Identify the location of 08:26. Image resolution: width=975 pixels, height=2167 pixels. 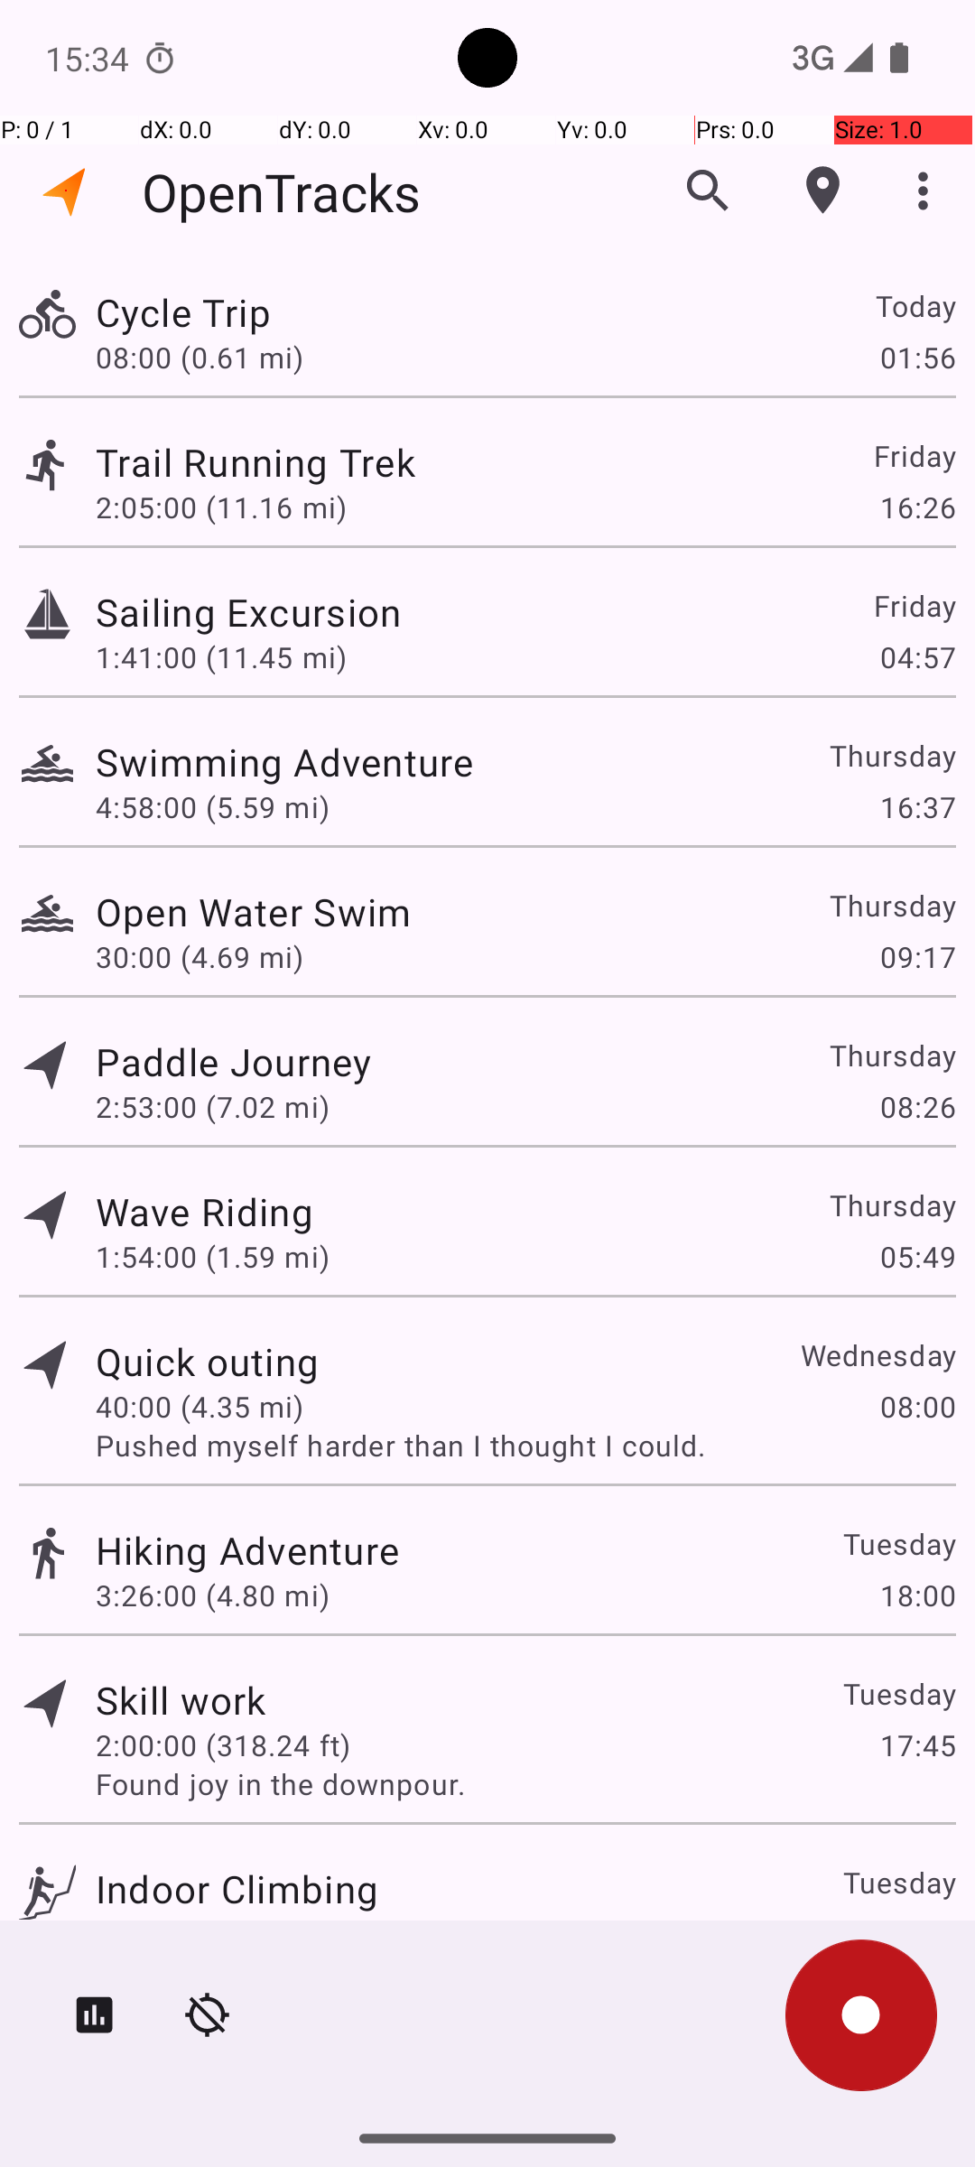
(917, 1107).